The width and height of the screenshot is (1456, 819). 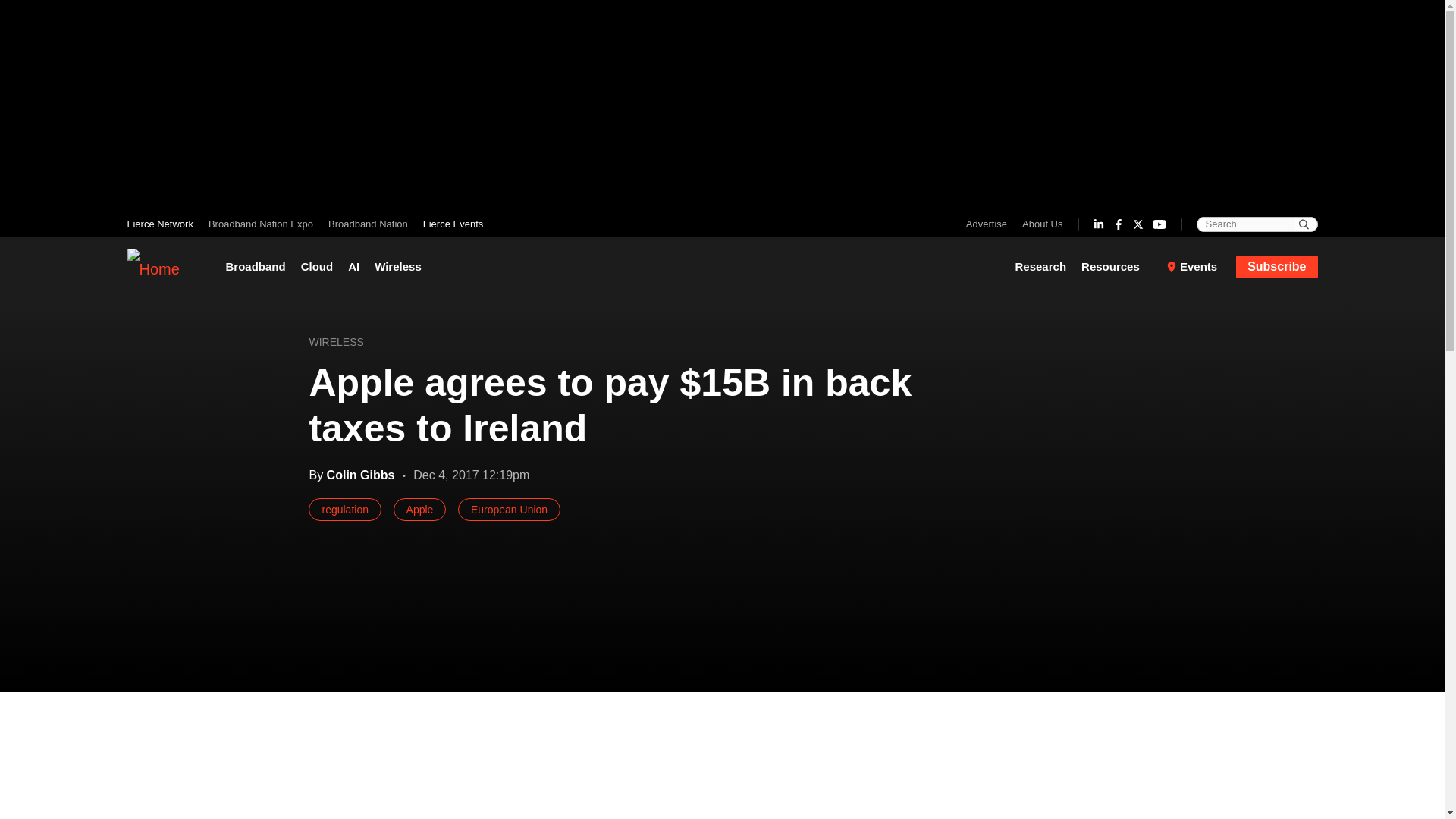 I want to click on Broadband, so click(x=259, y=267).